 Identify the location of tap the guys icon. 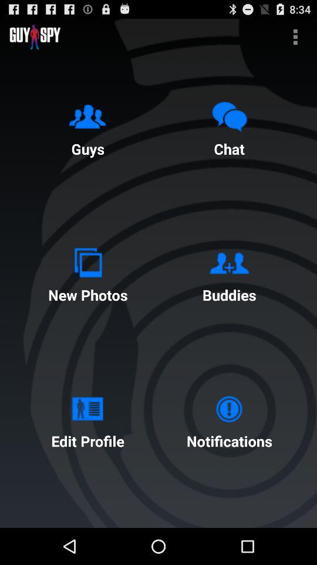
(87, 127).